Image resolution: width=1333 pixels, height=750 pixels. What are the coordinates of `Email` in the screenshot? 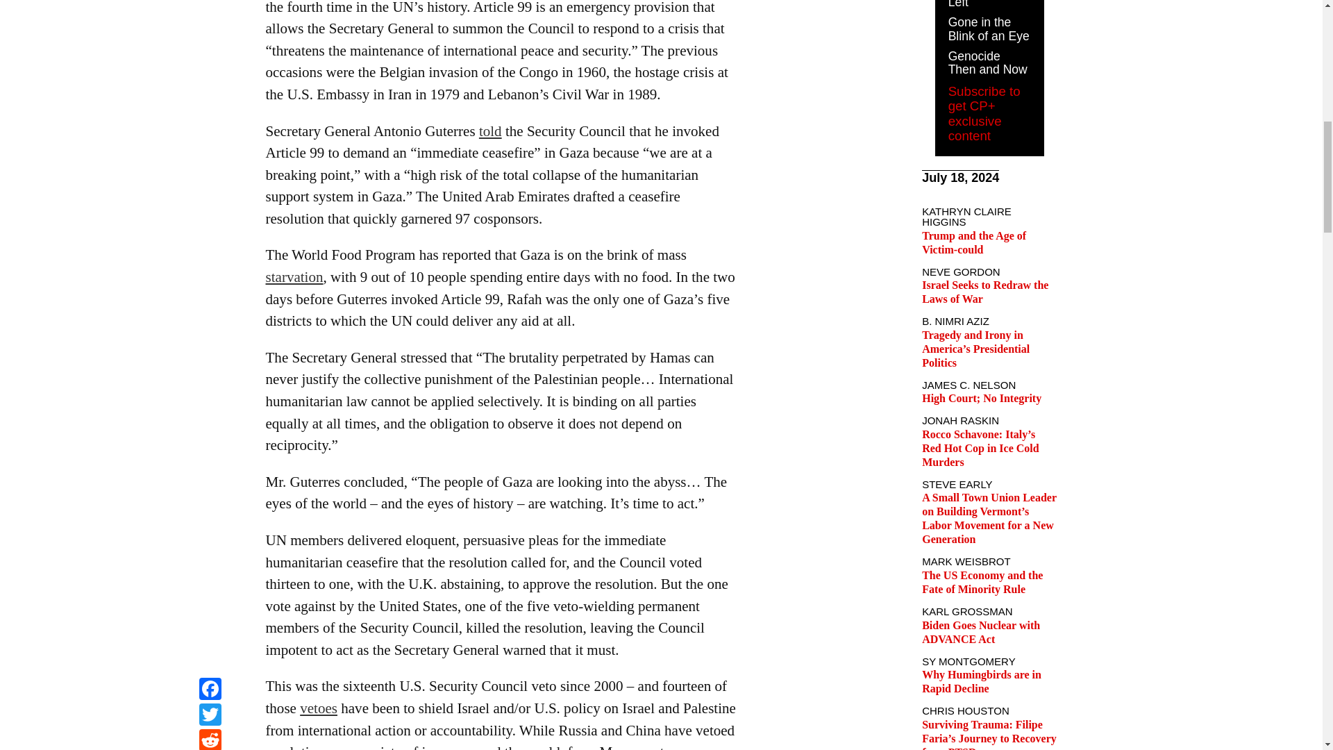 It's located at (210, 17).